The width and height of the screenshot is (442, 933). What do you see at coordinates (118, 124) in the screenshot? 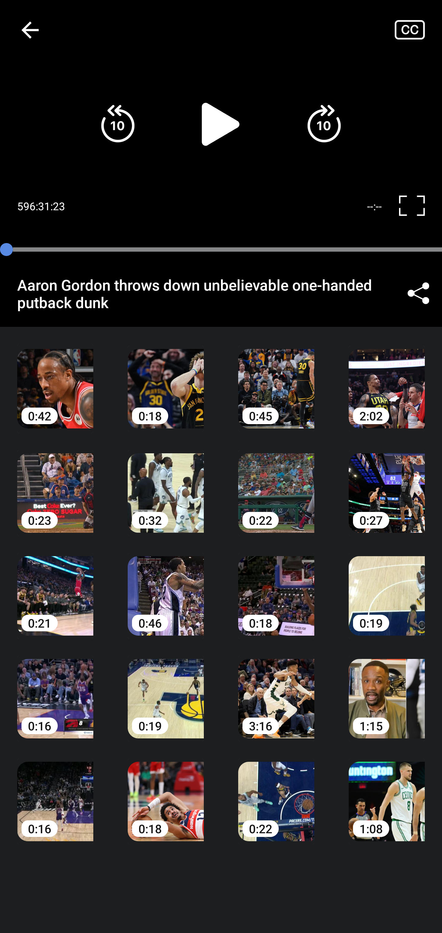
I see `Rewind 10 seconds ` at bounding box center [118, 124].